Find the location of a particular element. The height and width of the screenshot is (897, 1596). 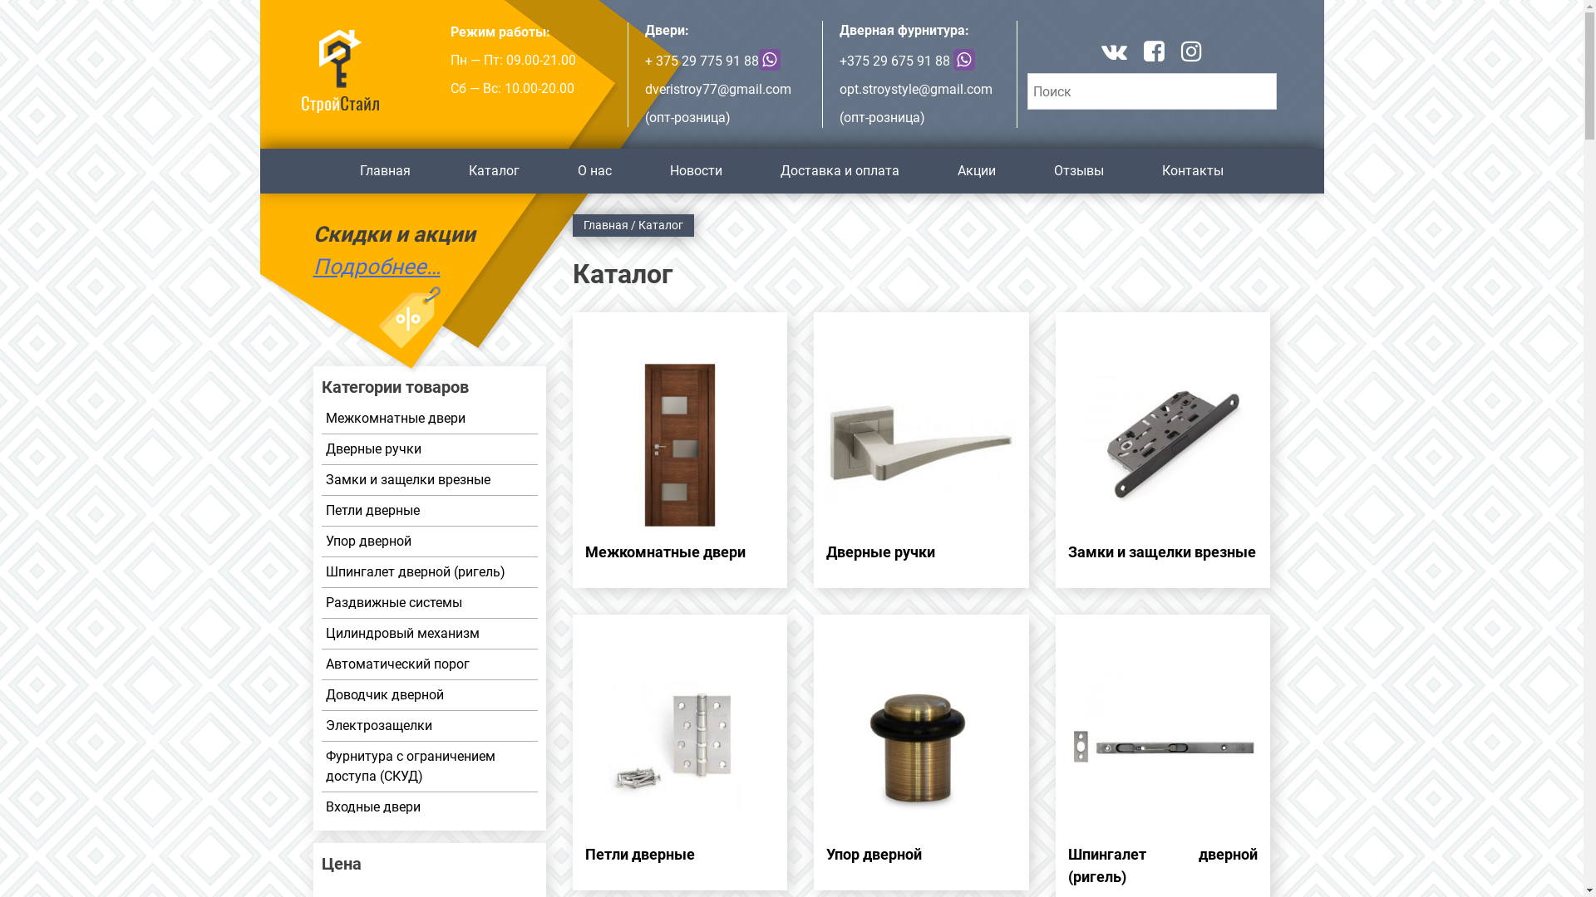

vk is located at coordinates (1114, 54).